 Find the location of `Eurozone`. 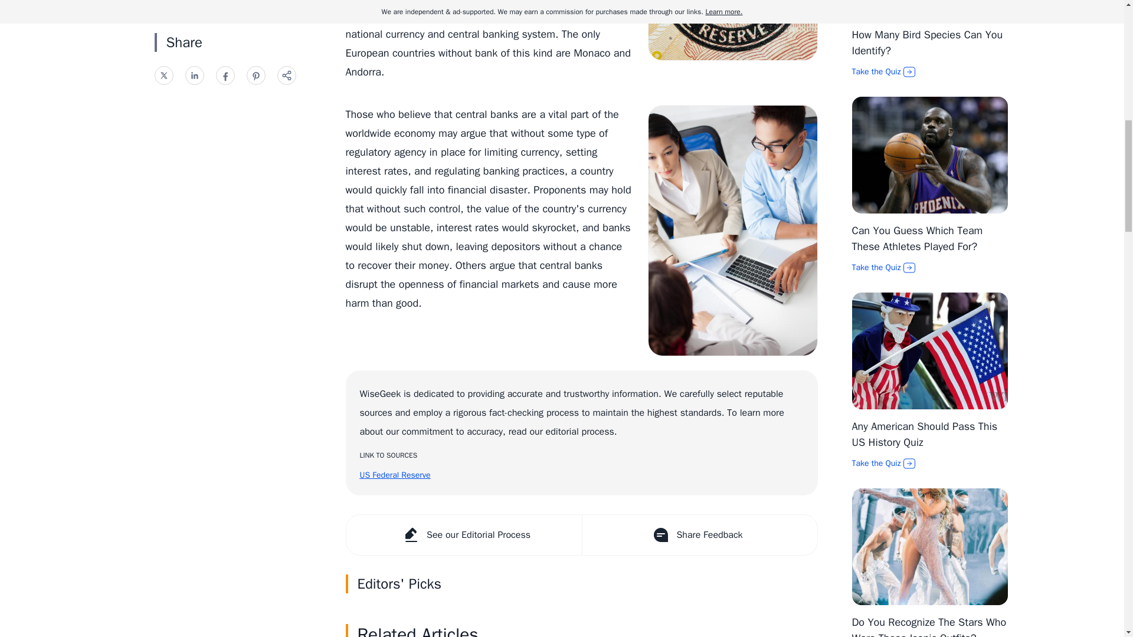

Eurozone is located at coordinates (367, 1).